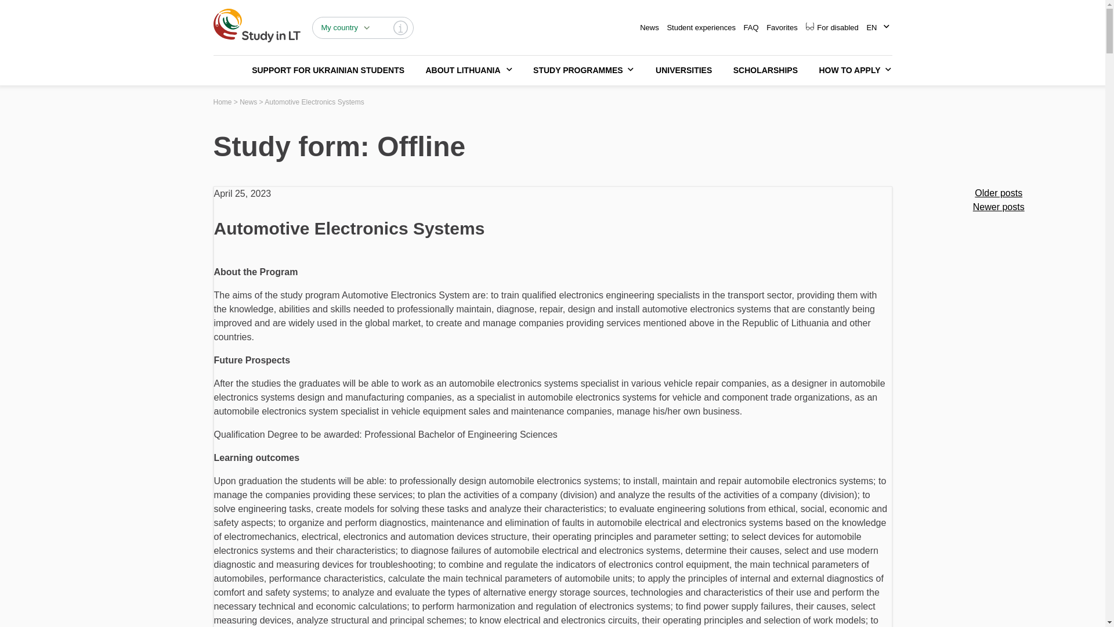  Describe the element at coordinates (871, 28) in the screenshot. I see `EN` at that location.